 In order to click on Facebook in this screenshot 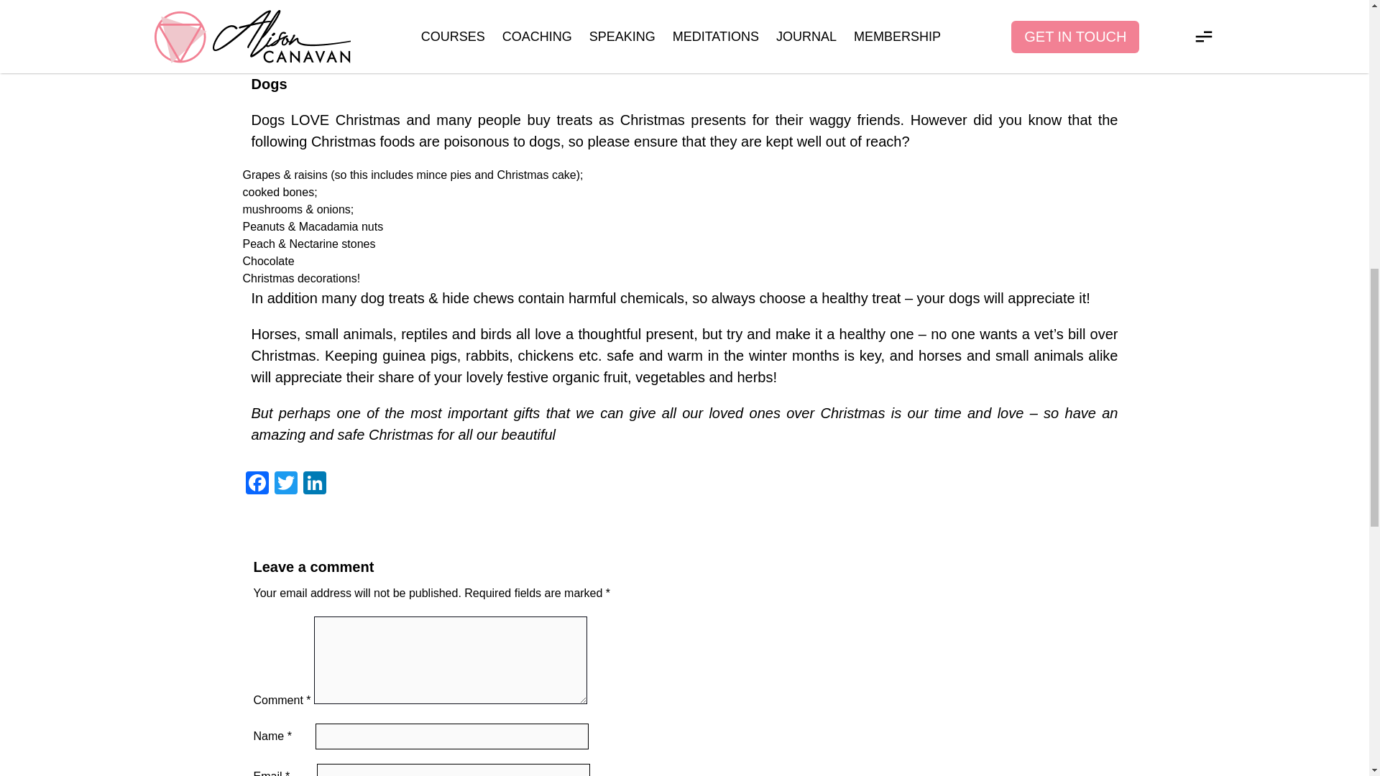, I will do `click(257, 484)`.